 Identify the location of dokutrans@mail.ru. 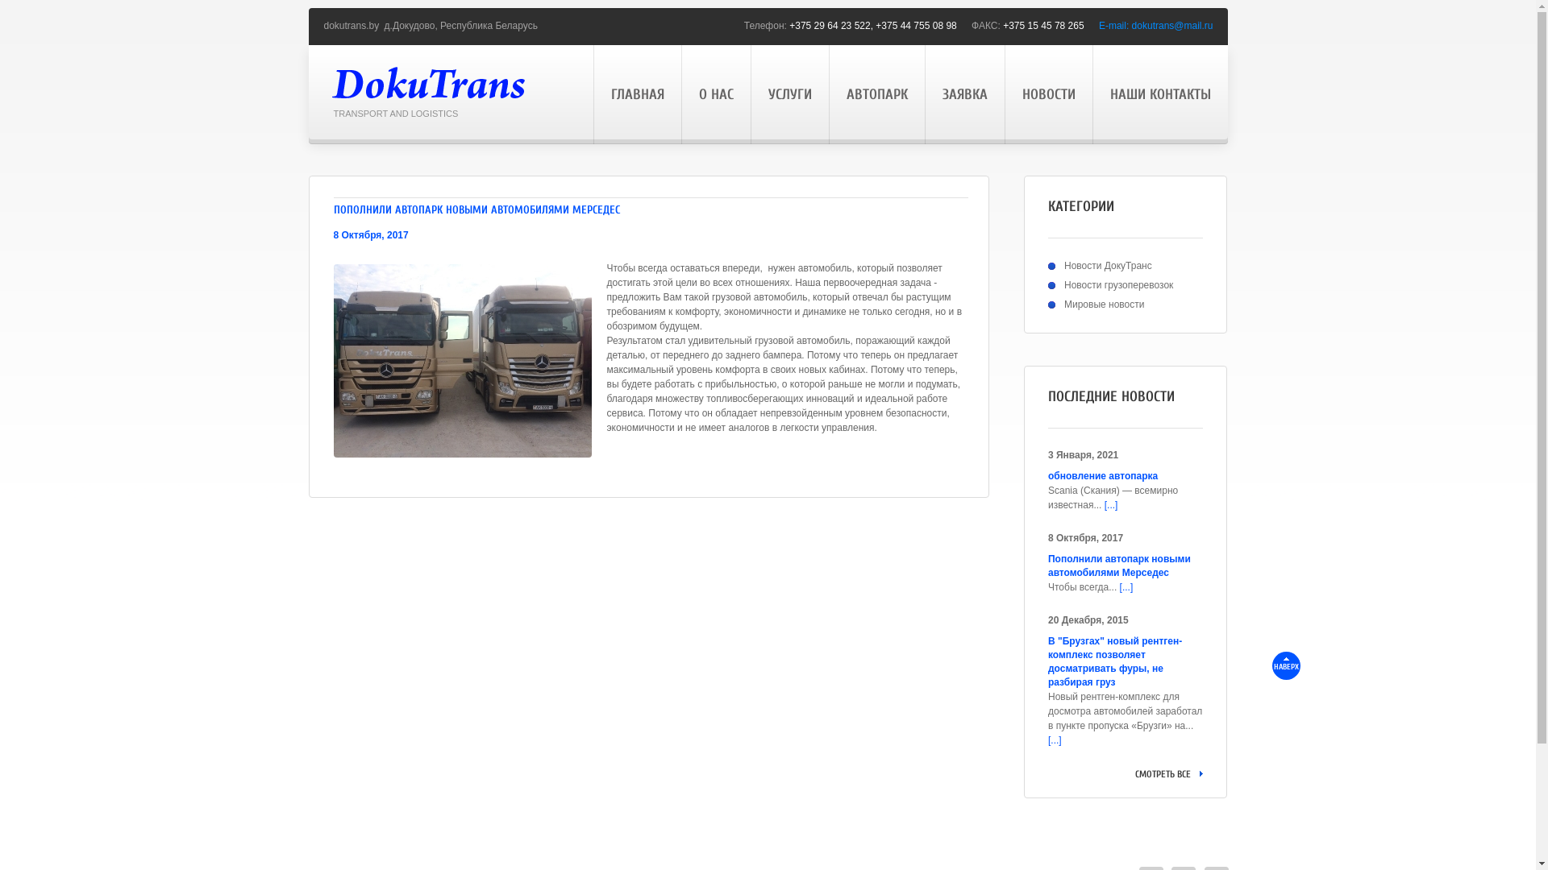
(1172, 26).